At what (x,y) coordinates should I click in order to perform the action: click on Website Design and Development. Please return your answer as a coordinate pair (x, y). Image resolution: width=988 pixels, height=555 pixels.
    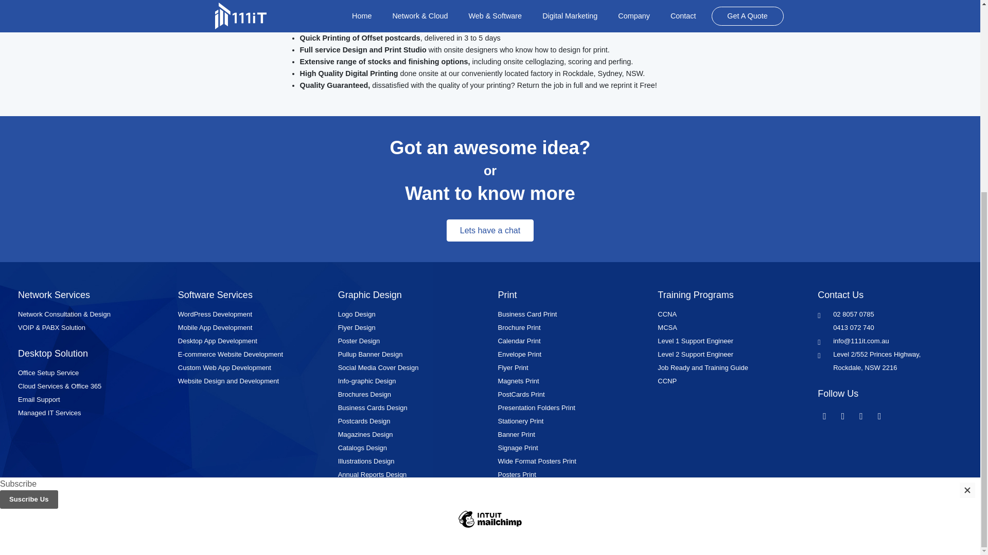
    Looking at the image, I should click on (228, 381).